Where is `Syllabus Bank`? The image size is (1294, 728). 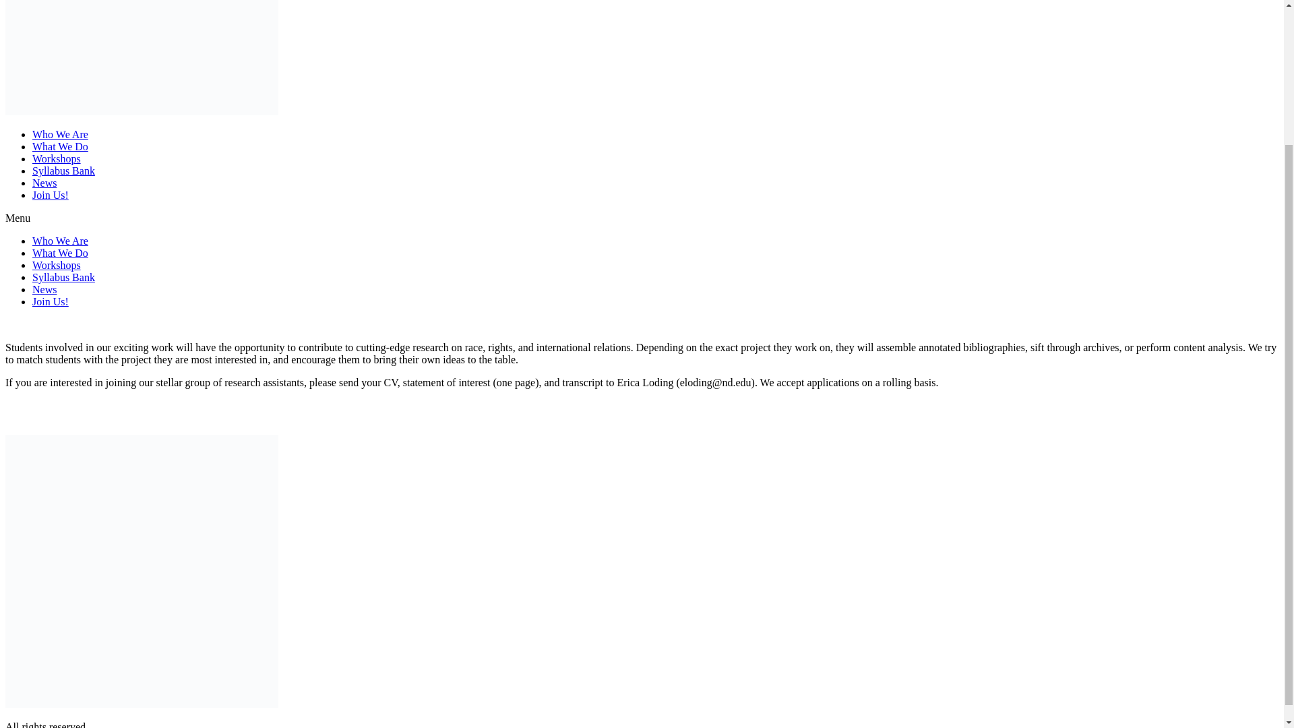 Syllabus Bank is located at coordinates (63, 277).